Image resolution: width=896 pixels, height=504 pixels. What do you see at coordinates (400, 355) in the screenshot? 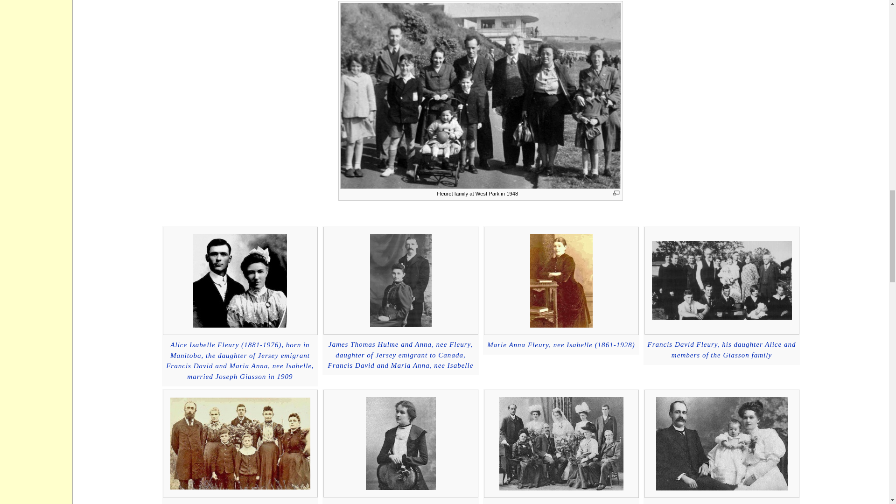
I see `Descendants of Jean Fleury` at bounding box center [400, 355].